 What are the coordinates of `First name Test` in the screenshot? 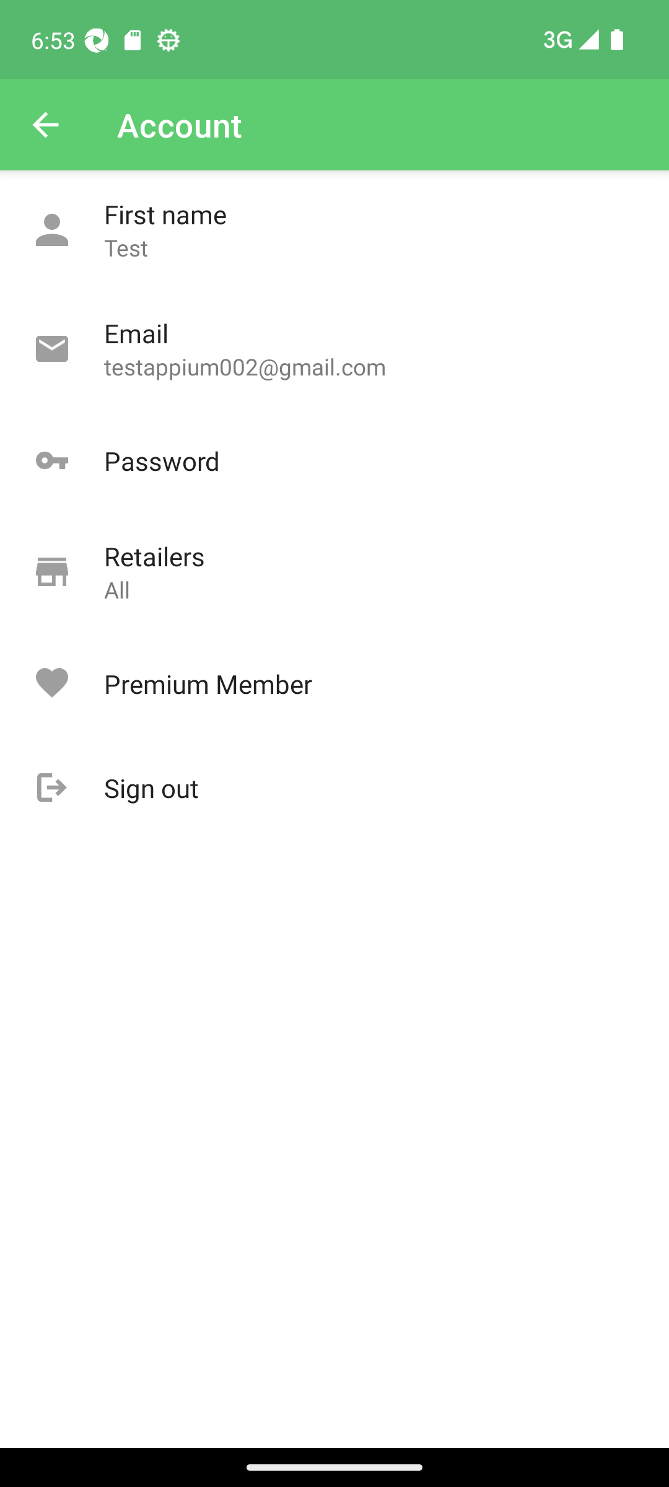 It's located at (334, 230).